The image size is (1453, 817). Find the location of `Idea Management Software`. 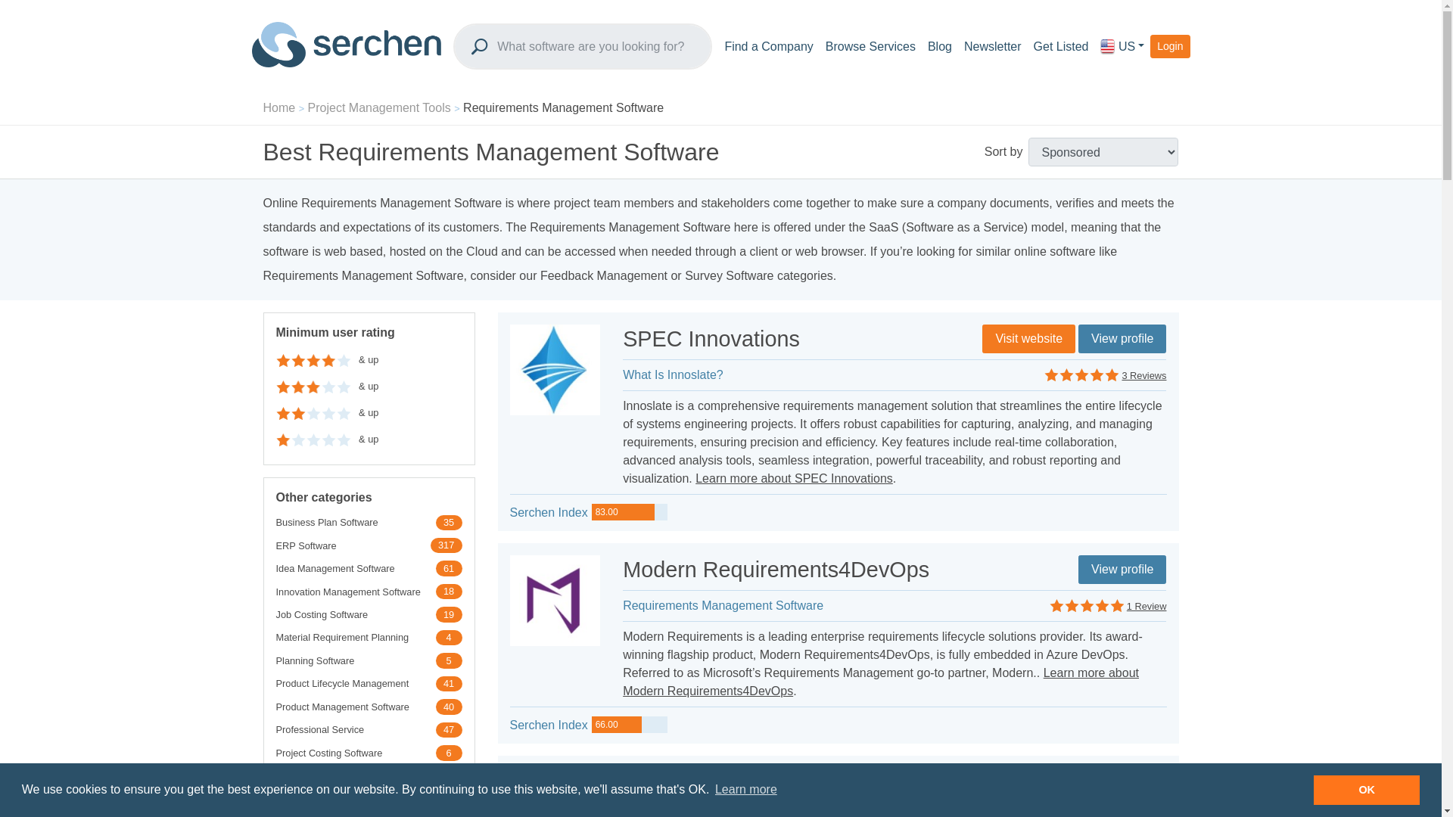

Idea Management Software is located at coordinates (334, 568).